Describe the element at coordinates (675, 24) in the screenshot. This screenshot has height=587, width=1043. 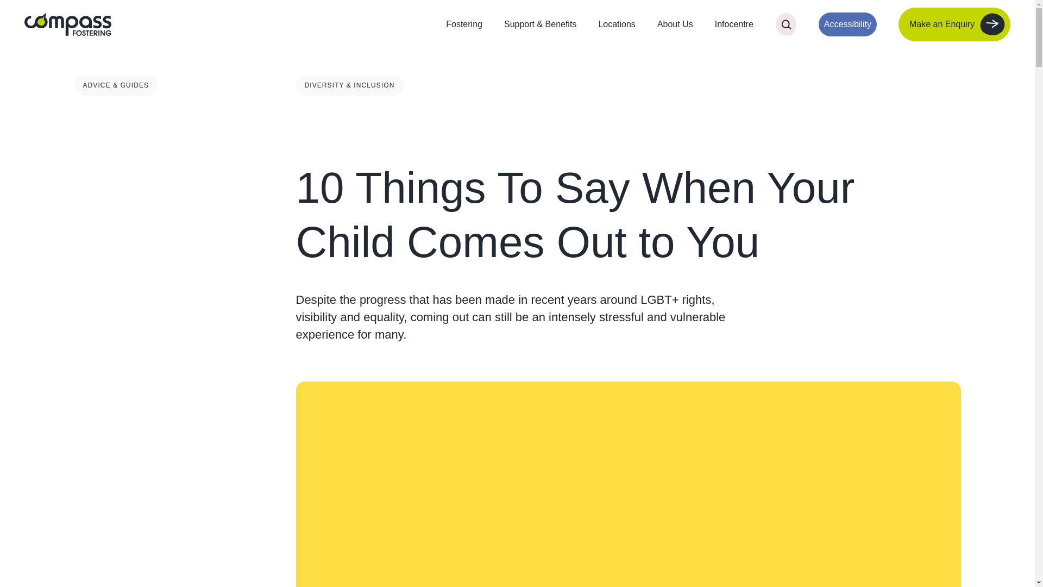
I see `About Us` at that location.